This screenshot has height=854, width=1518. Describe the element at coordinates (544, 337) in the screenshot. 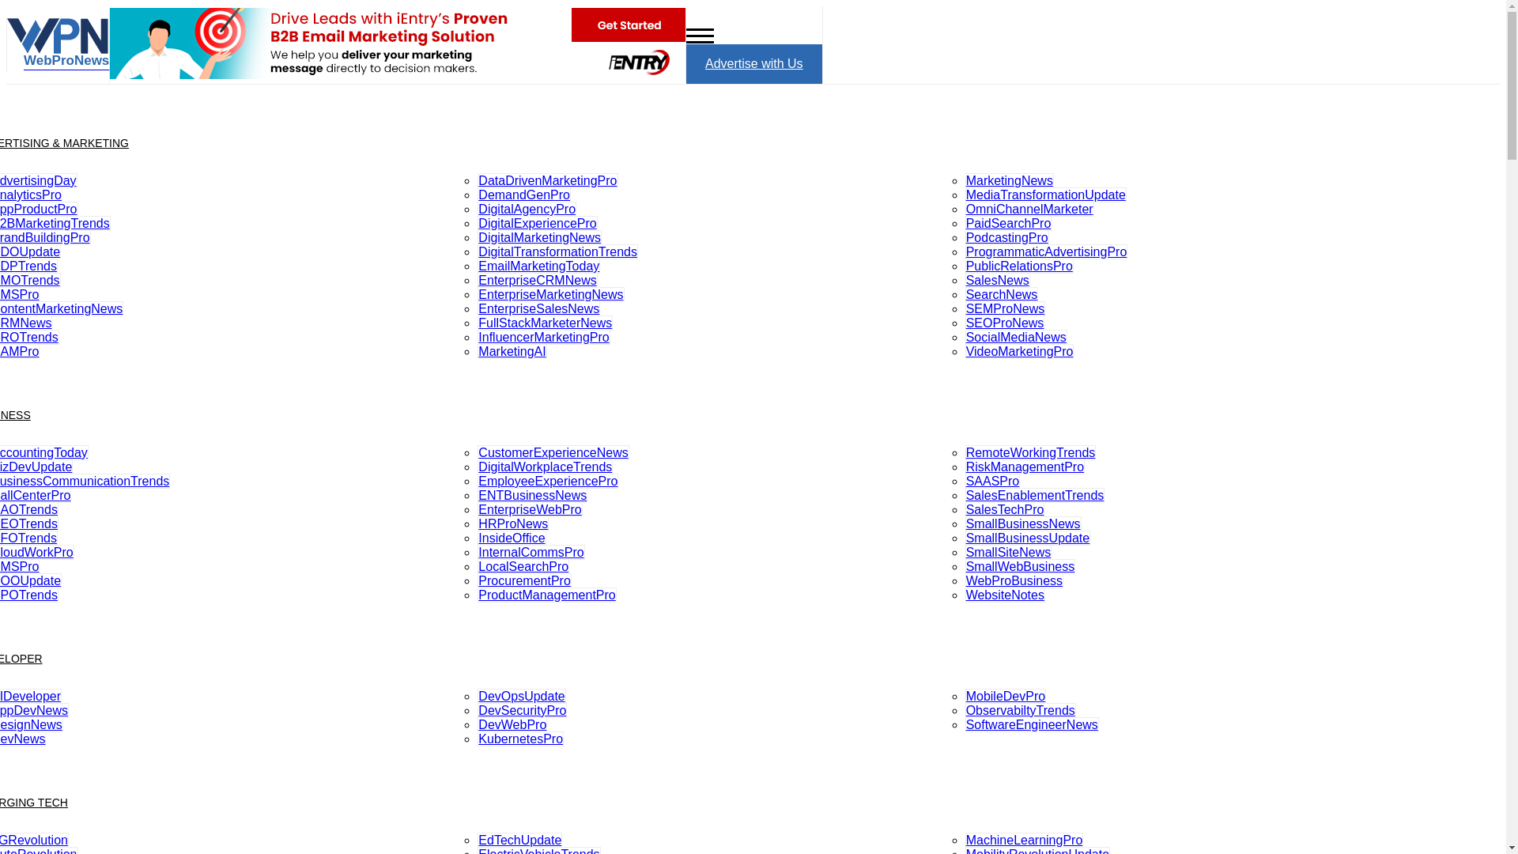

I see `InfluencerMarketingPro` at that location.